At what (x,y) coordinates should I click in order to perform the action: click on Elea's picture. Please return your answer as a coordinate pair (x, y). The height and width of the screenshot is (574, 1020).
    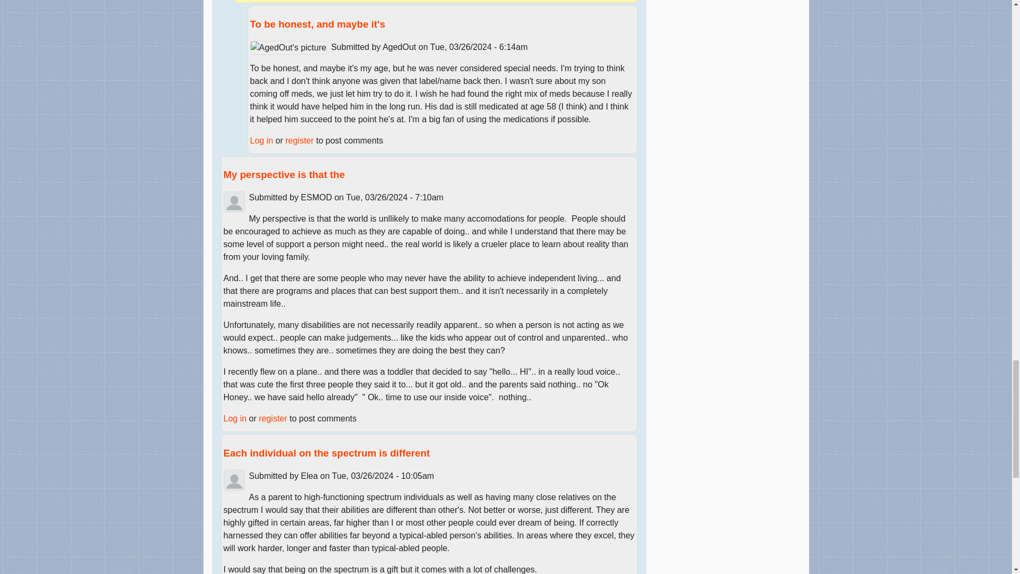
    Looking at the image, I should click on (234, 480).